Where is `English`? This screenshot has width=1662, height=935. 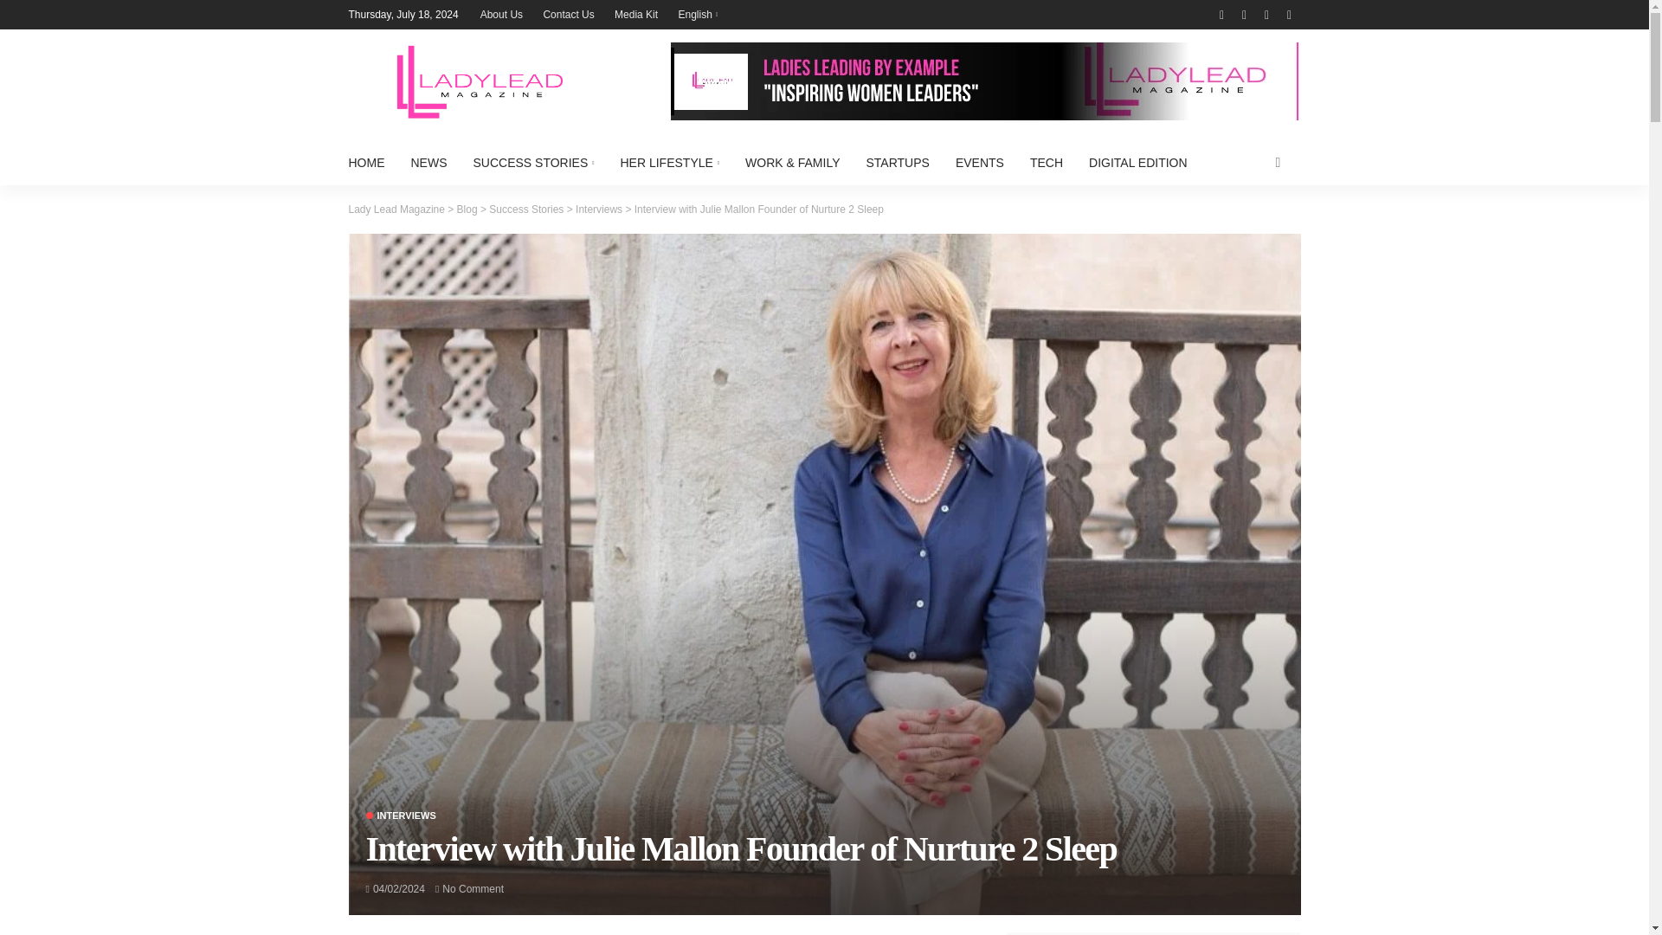
English is located at coordinates (698, 14).